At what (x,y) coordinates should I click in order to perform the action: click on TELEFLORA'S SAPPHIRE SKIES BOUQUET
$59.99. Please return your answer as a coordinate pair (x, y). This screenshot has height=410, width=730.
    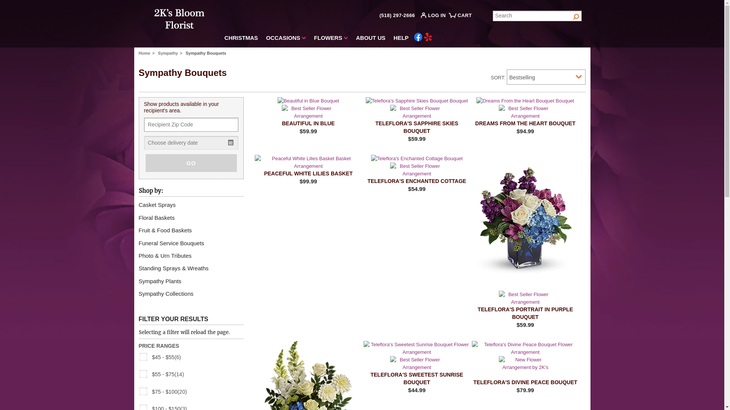
    Looking at the image, I should click on (417, 120).